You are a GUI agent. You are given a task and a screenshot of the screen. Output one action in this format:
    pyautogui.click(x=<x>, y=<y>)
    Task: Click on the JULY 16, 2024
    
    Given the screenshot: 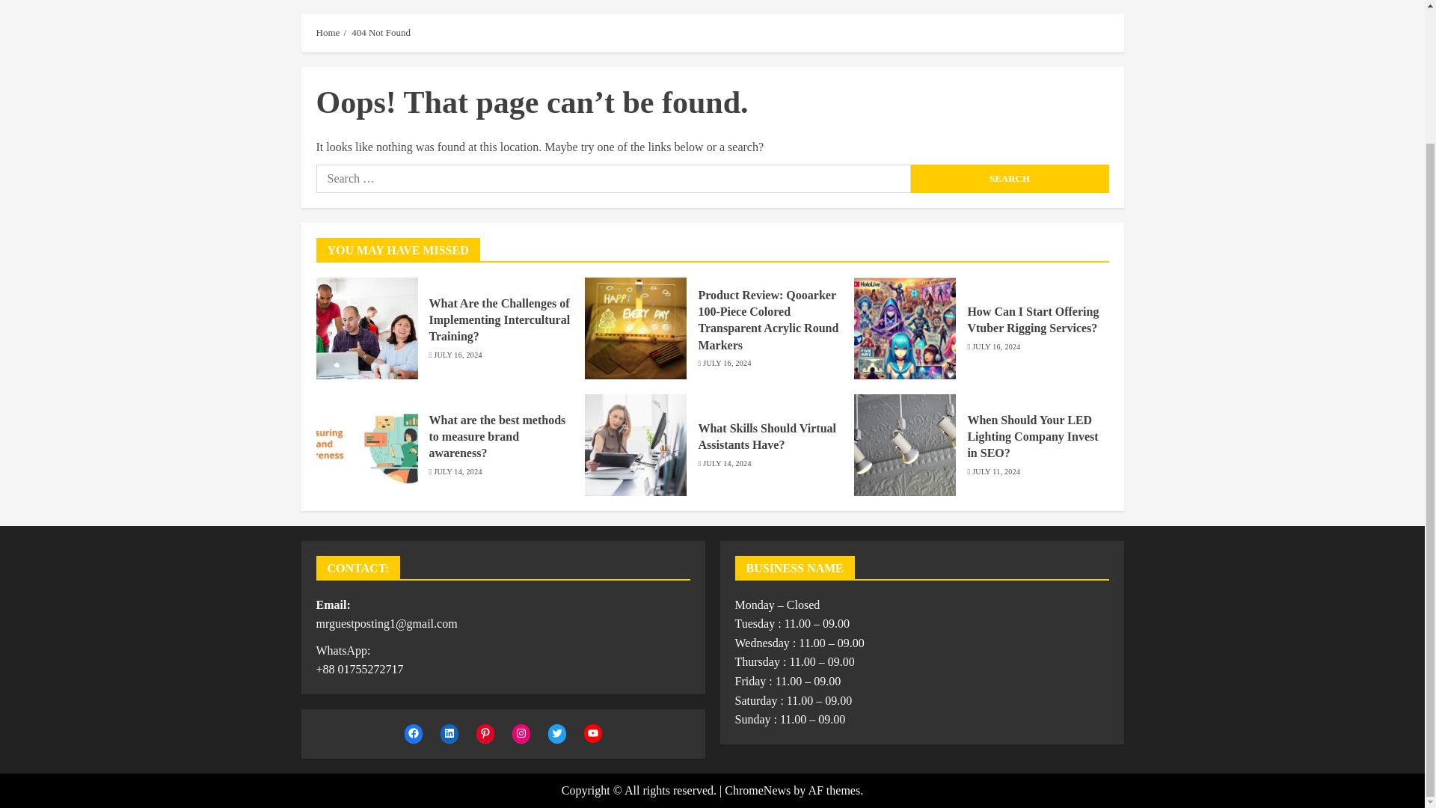 What is the action you would take?
    pyautogui.click(x=995, y=346)
    